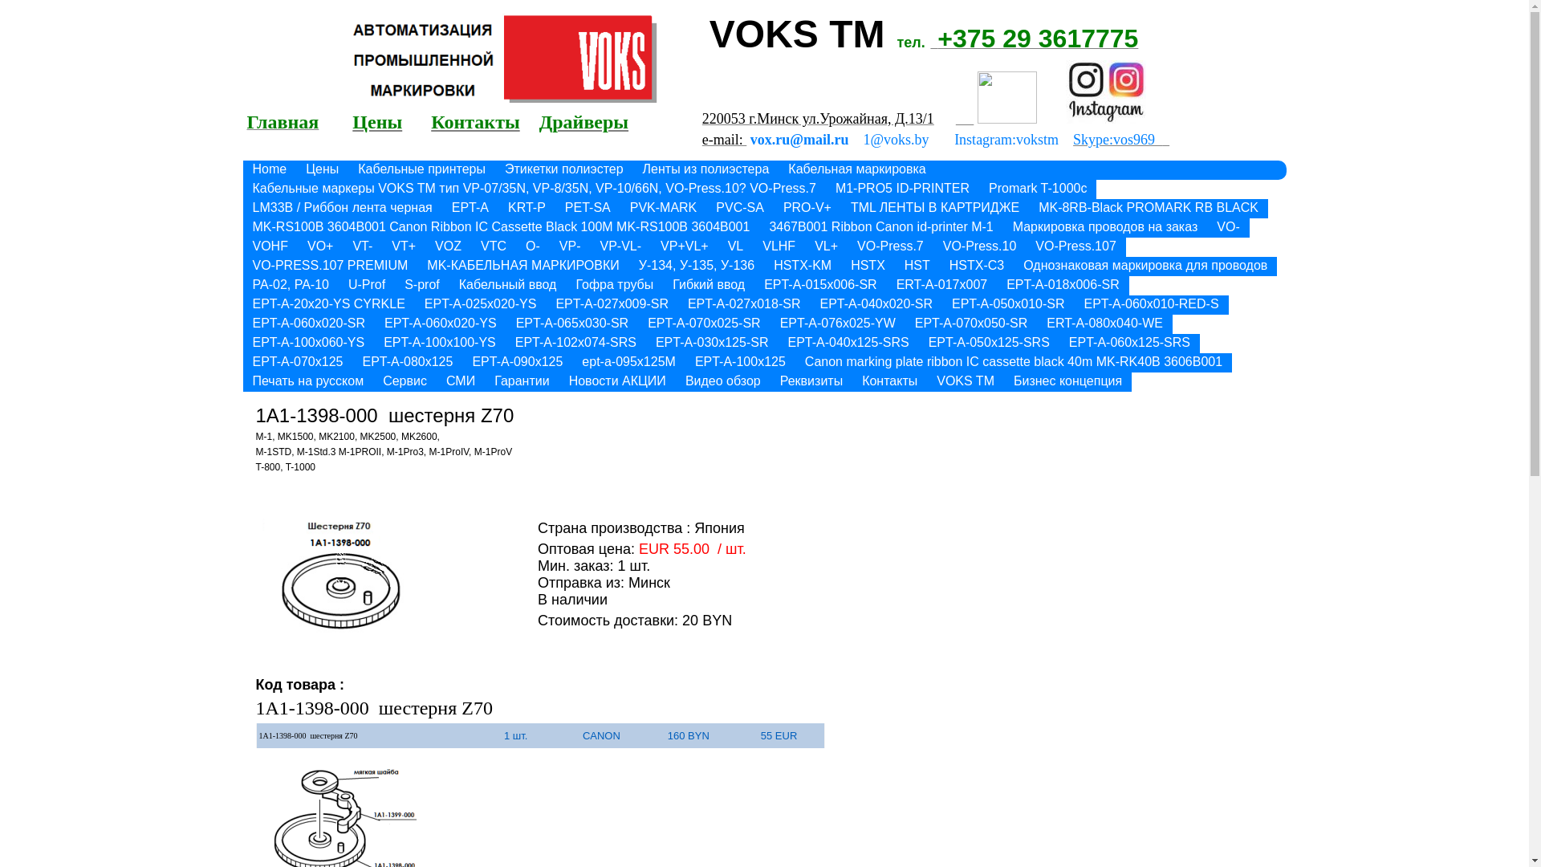 The image size is (1541, 867). I want to click on S-prof, so click(422, 286).